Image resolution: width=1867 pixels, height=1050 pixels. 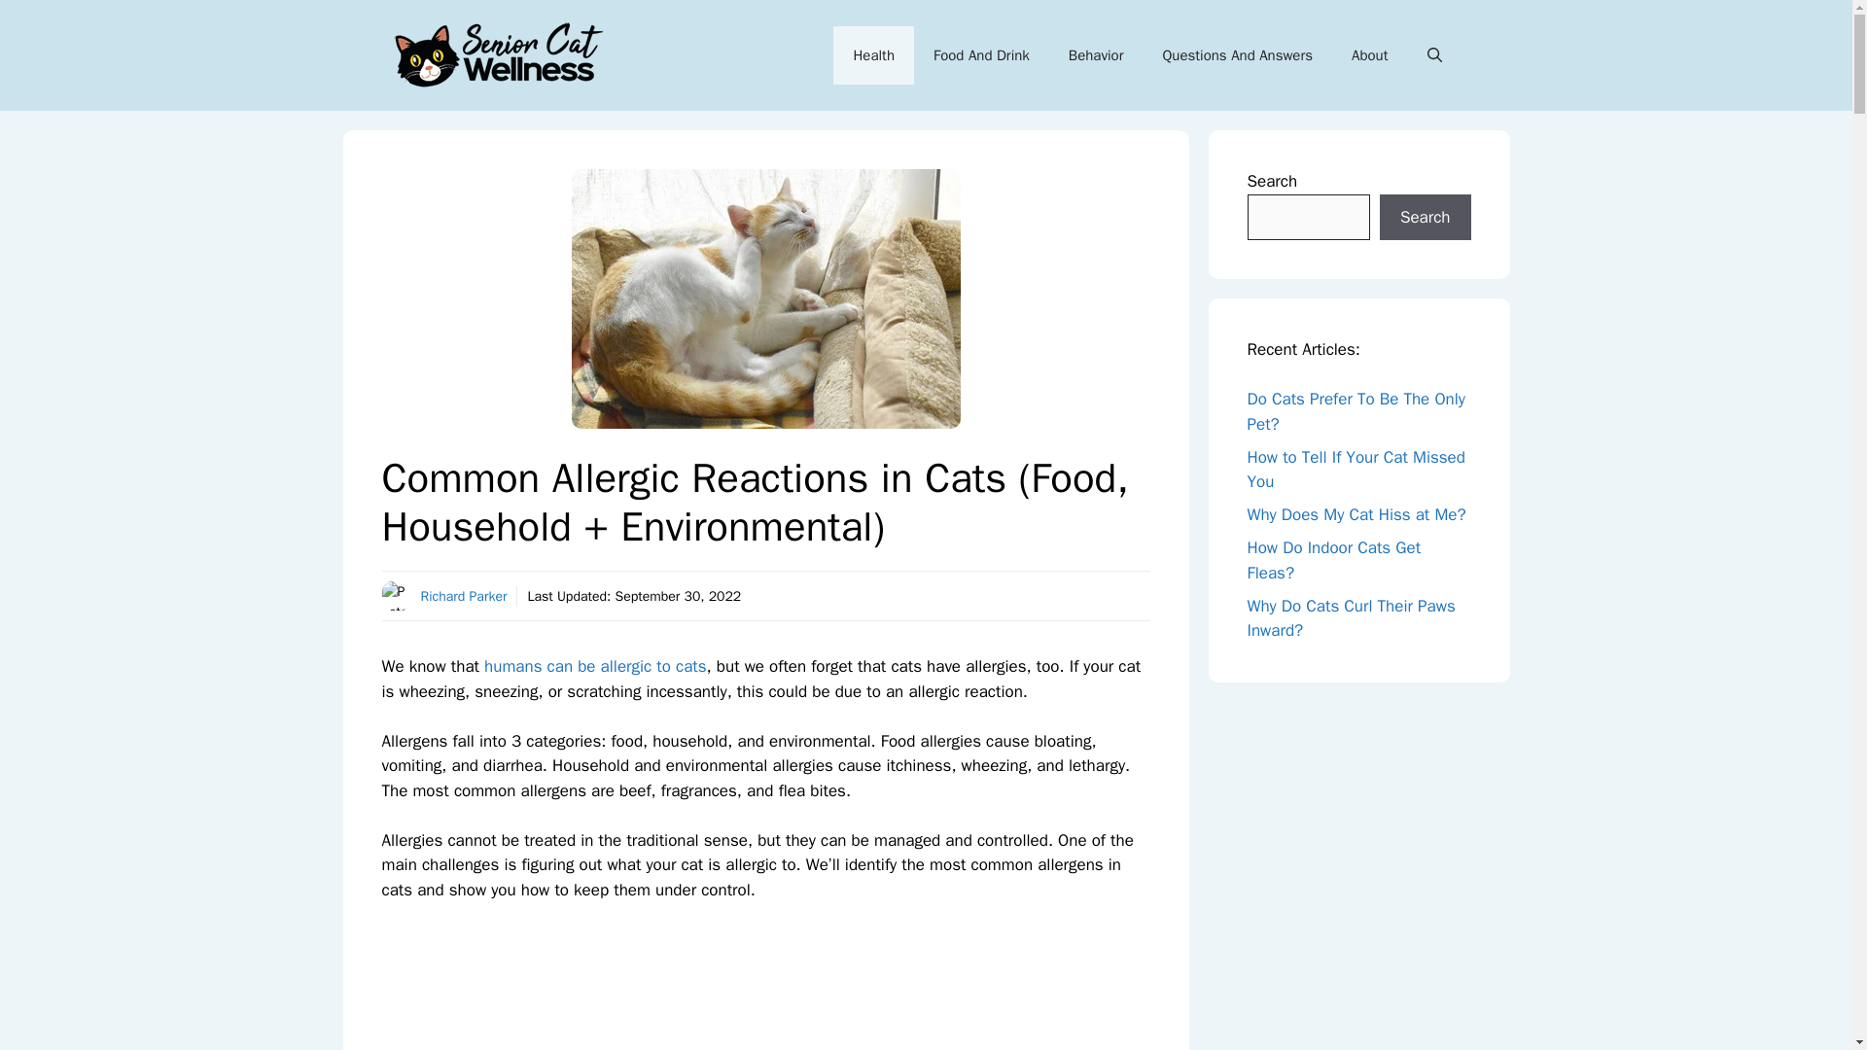 What do you see at coordinates (1096, 55) in the screenshot?
I see `Behavior` at bounding box center [1096, 55].